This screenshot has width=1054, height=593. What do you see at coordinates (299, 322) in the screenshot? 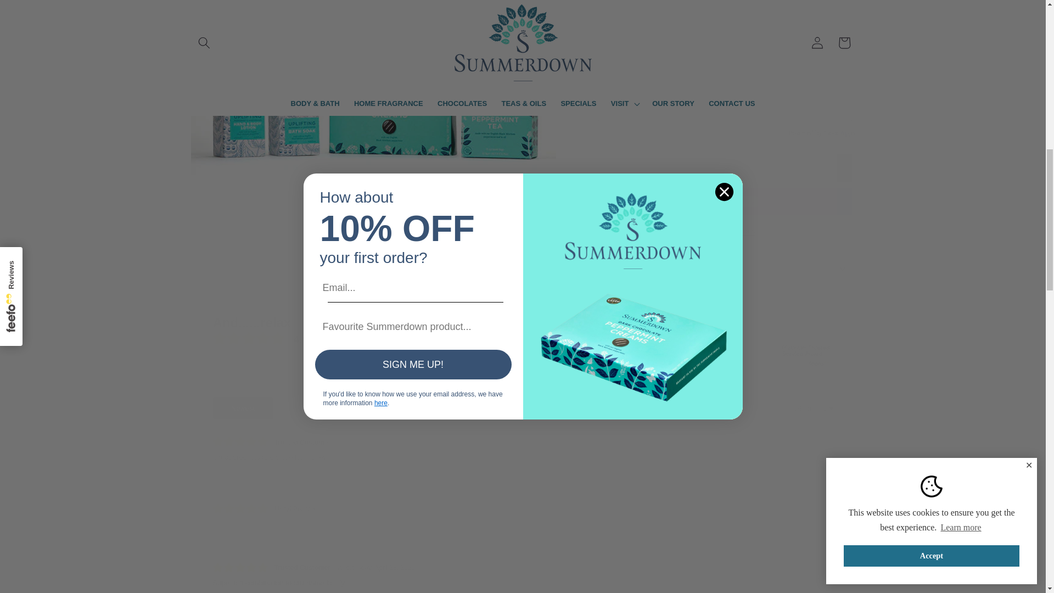
I see `And......relax` at bounding box center [299, 322].